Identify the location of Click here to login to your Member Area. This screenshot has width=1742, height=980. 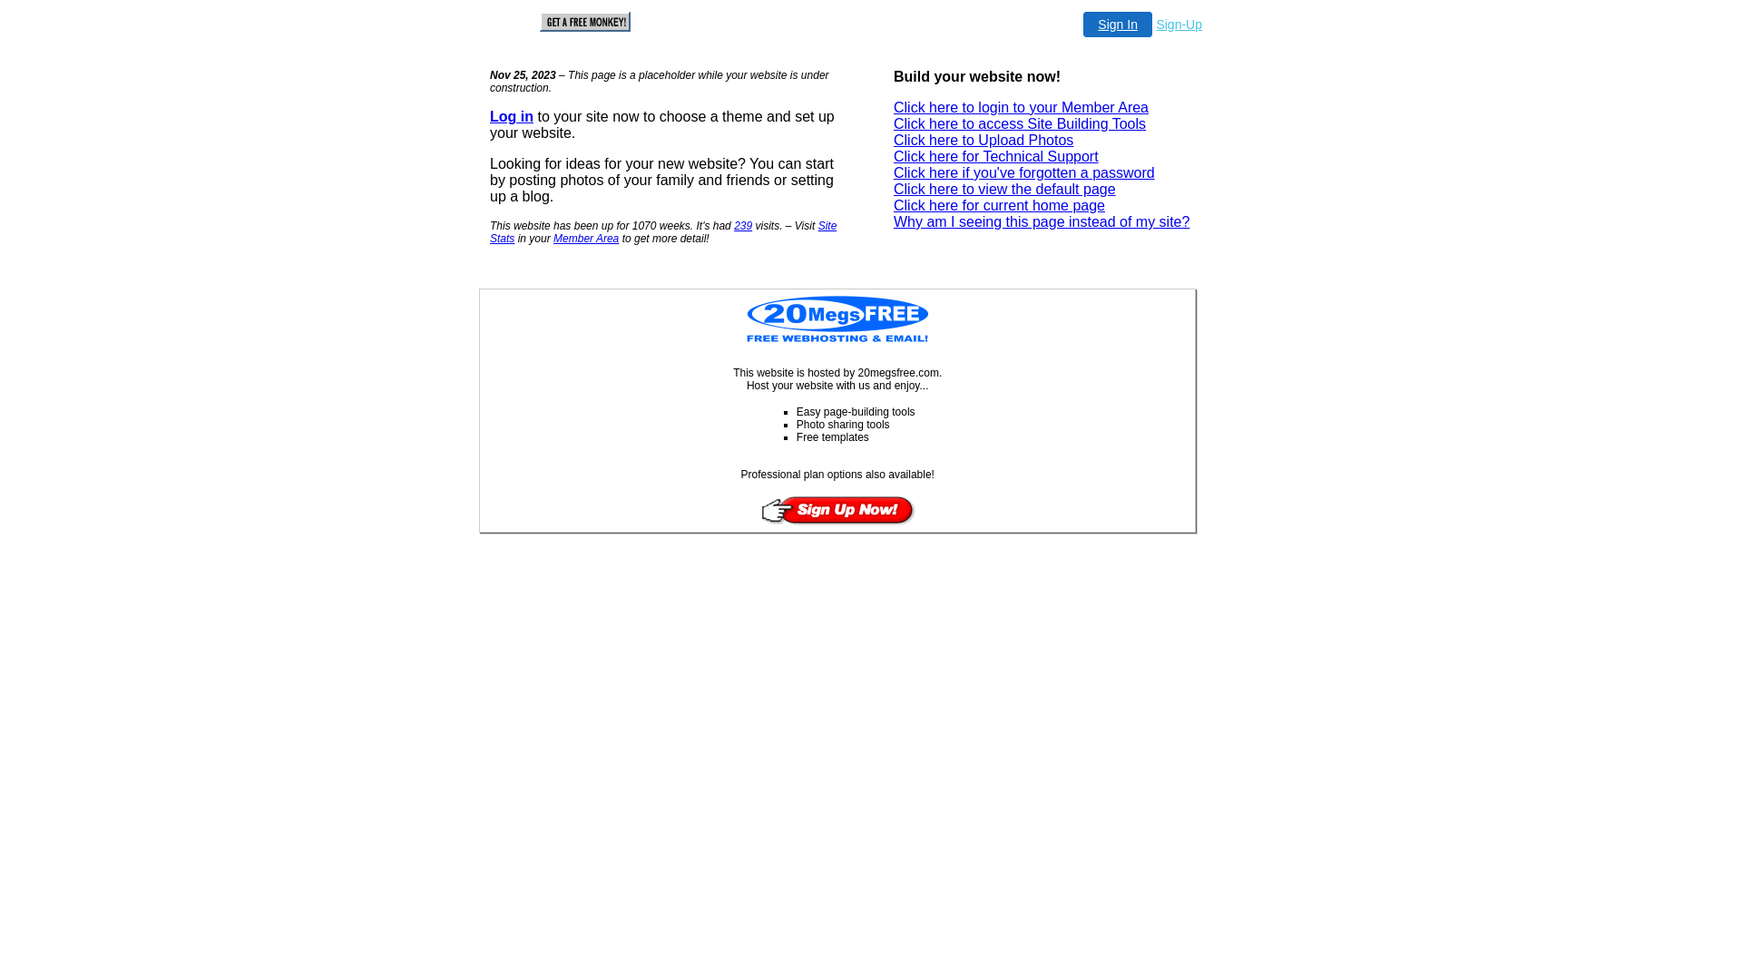
(1022, 107).